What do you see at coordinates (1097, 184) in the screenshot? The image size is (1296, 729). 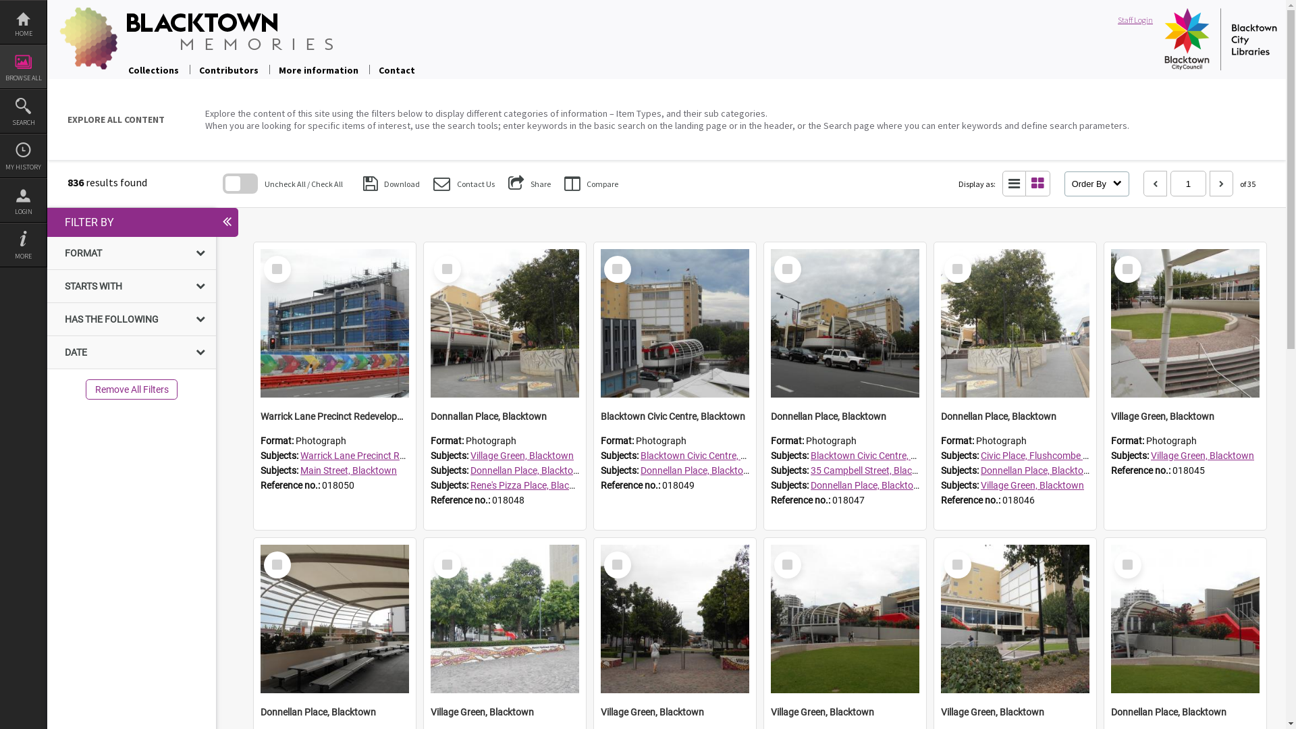 I see `Order By` at bounding box center [1097, 184].